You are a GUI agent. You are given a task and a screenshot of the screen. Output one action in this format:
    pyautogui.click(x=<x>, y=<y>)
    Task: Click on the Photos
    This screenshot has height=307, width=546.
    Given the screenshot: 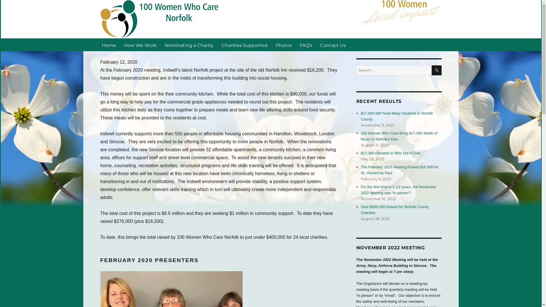 What is the action you would take?
    pyautogui.click(x=283, y=45)
    